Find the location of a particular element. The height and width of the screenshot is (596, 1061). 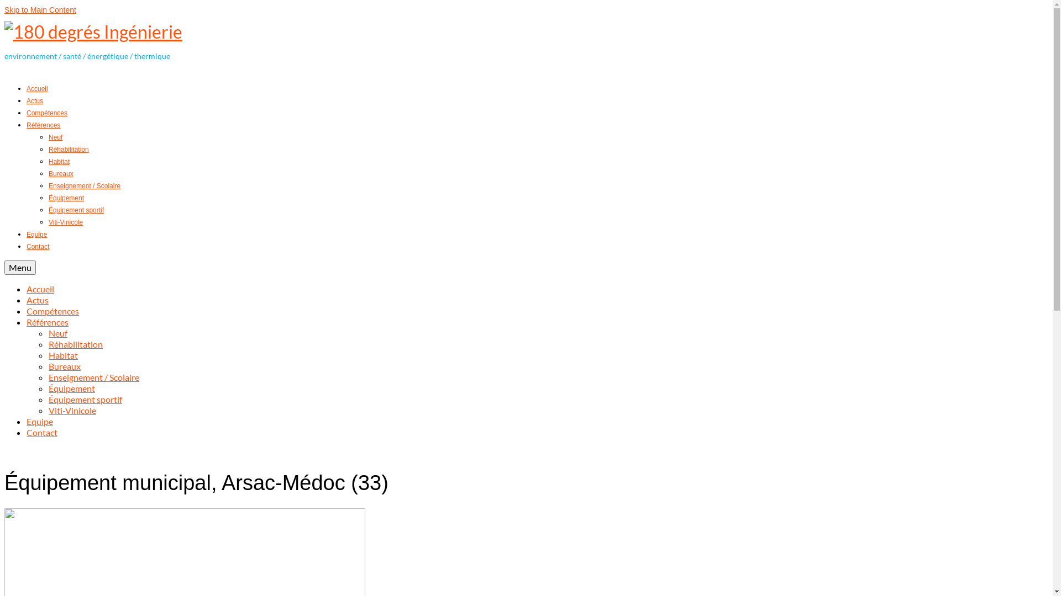

Bureaux is located at coordinates (61, 174).